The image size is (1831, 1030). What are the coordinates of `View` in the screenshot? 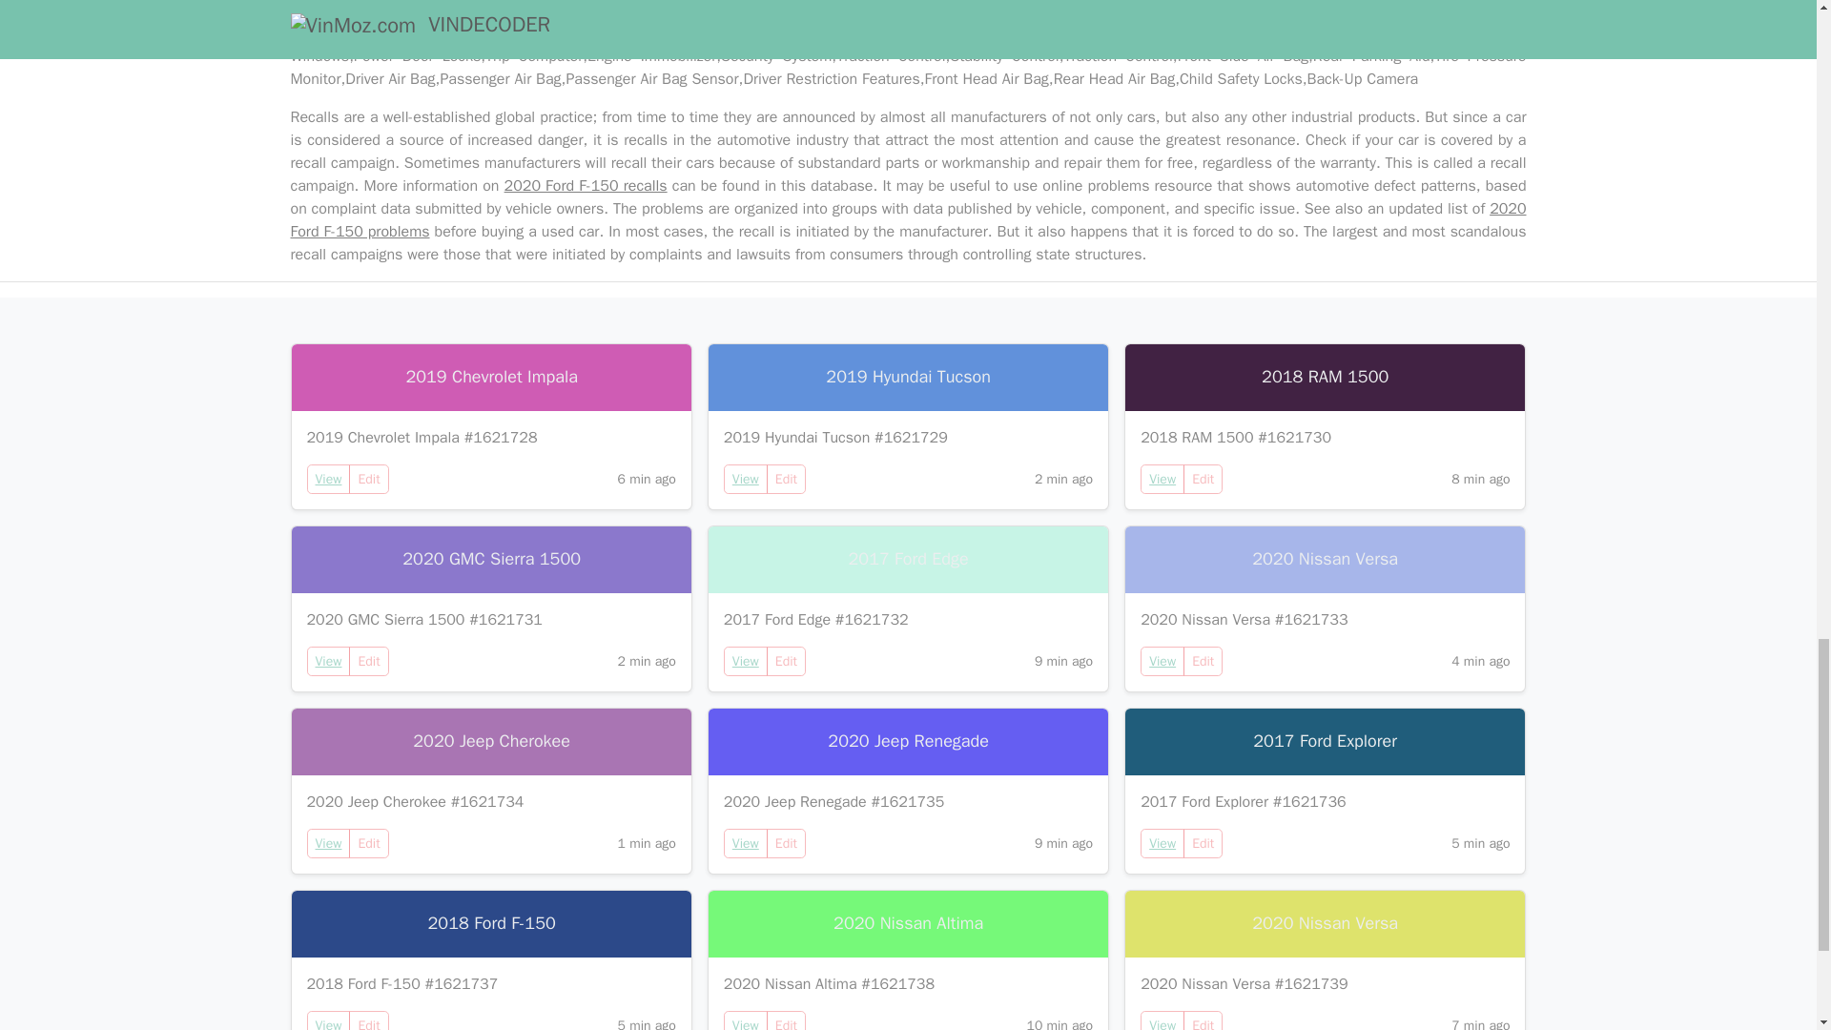 It's located at (1162, 661).